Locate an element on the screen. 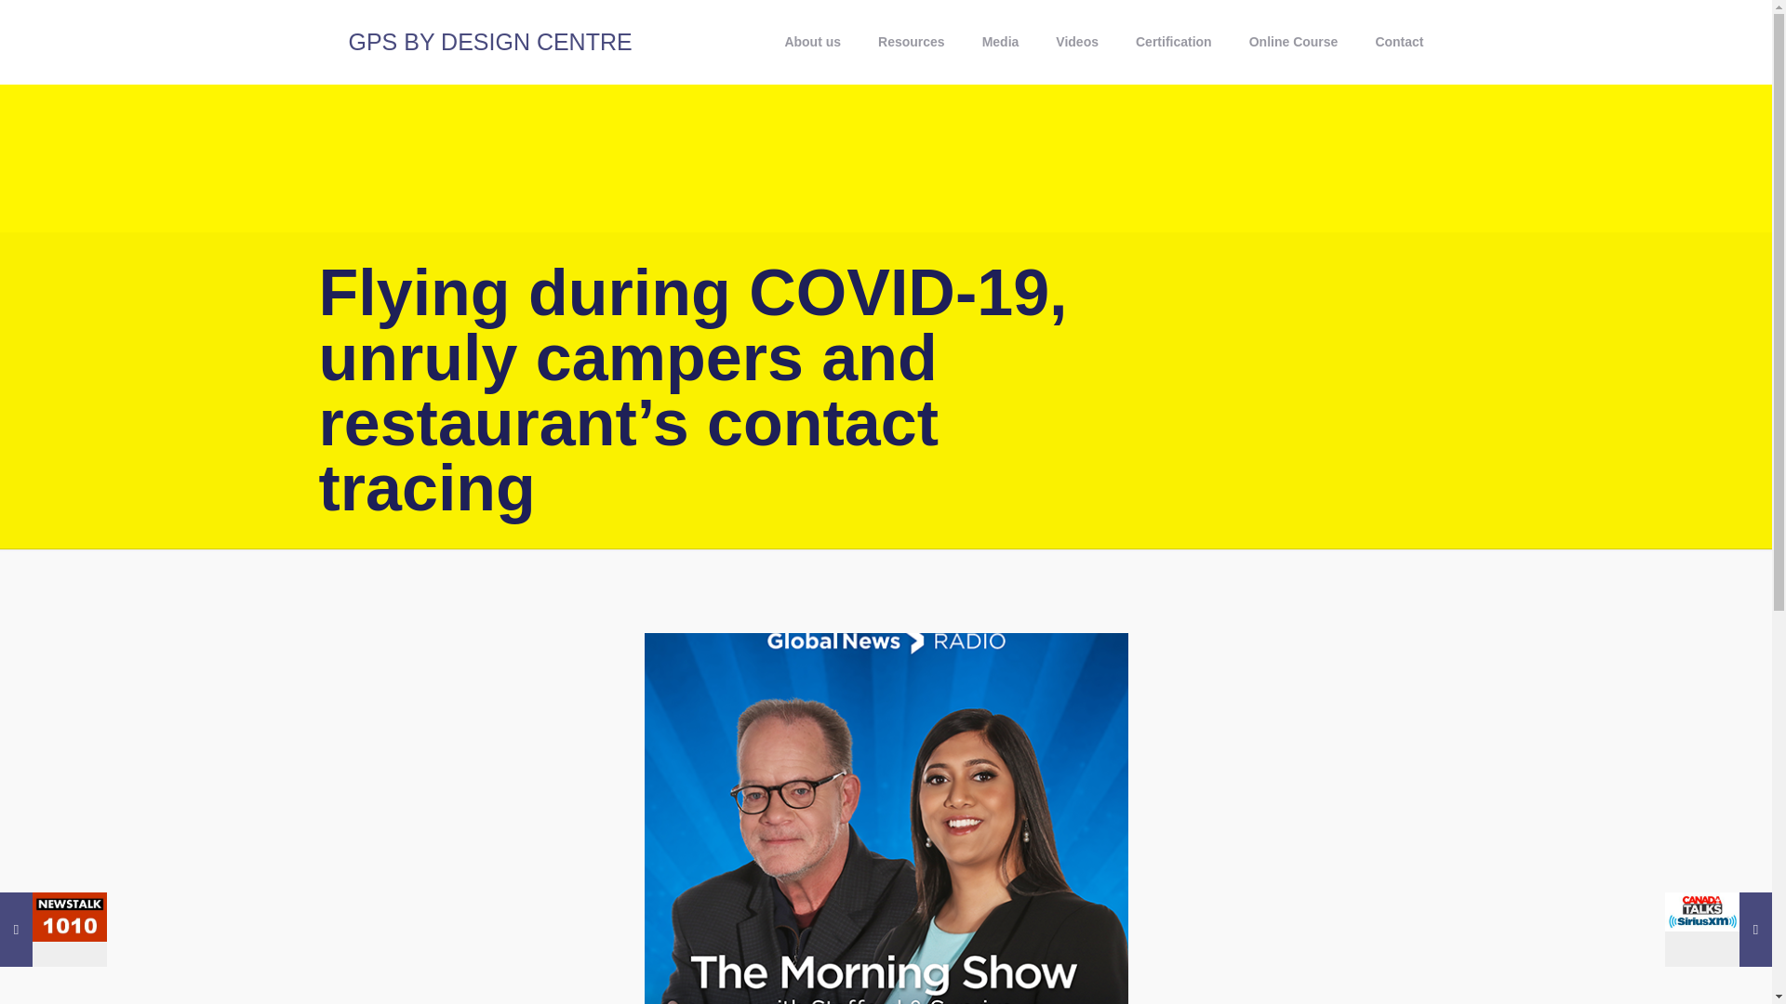 Image resolution: width=1786 pixels, height=1004 pixels. Contact is located at coordinates (1398, 41).